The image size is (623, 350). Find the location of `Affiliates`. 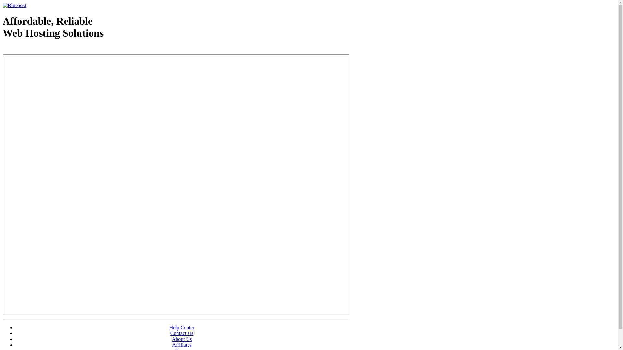

Affiliates is located at coordinates (182, 345).